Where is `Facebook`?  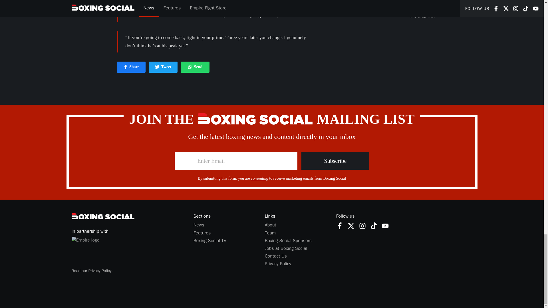 Facebook is located at coordinates (278, 264).